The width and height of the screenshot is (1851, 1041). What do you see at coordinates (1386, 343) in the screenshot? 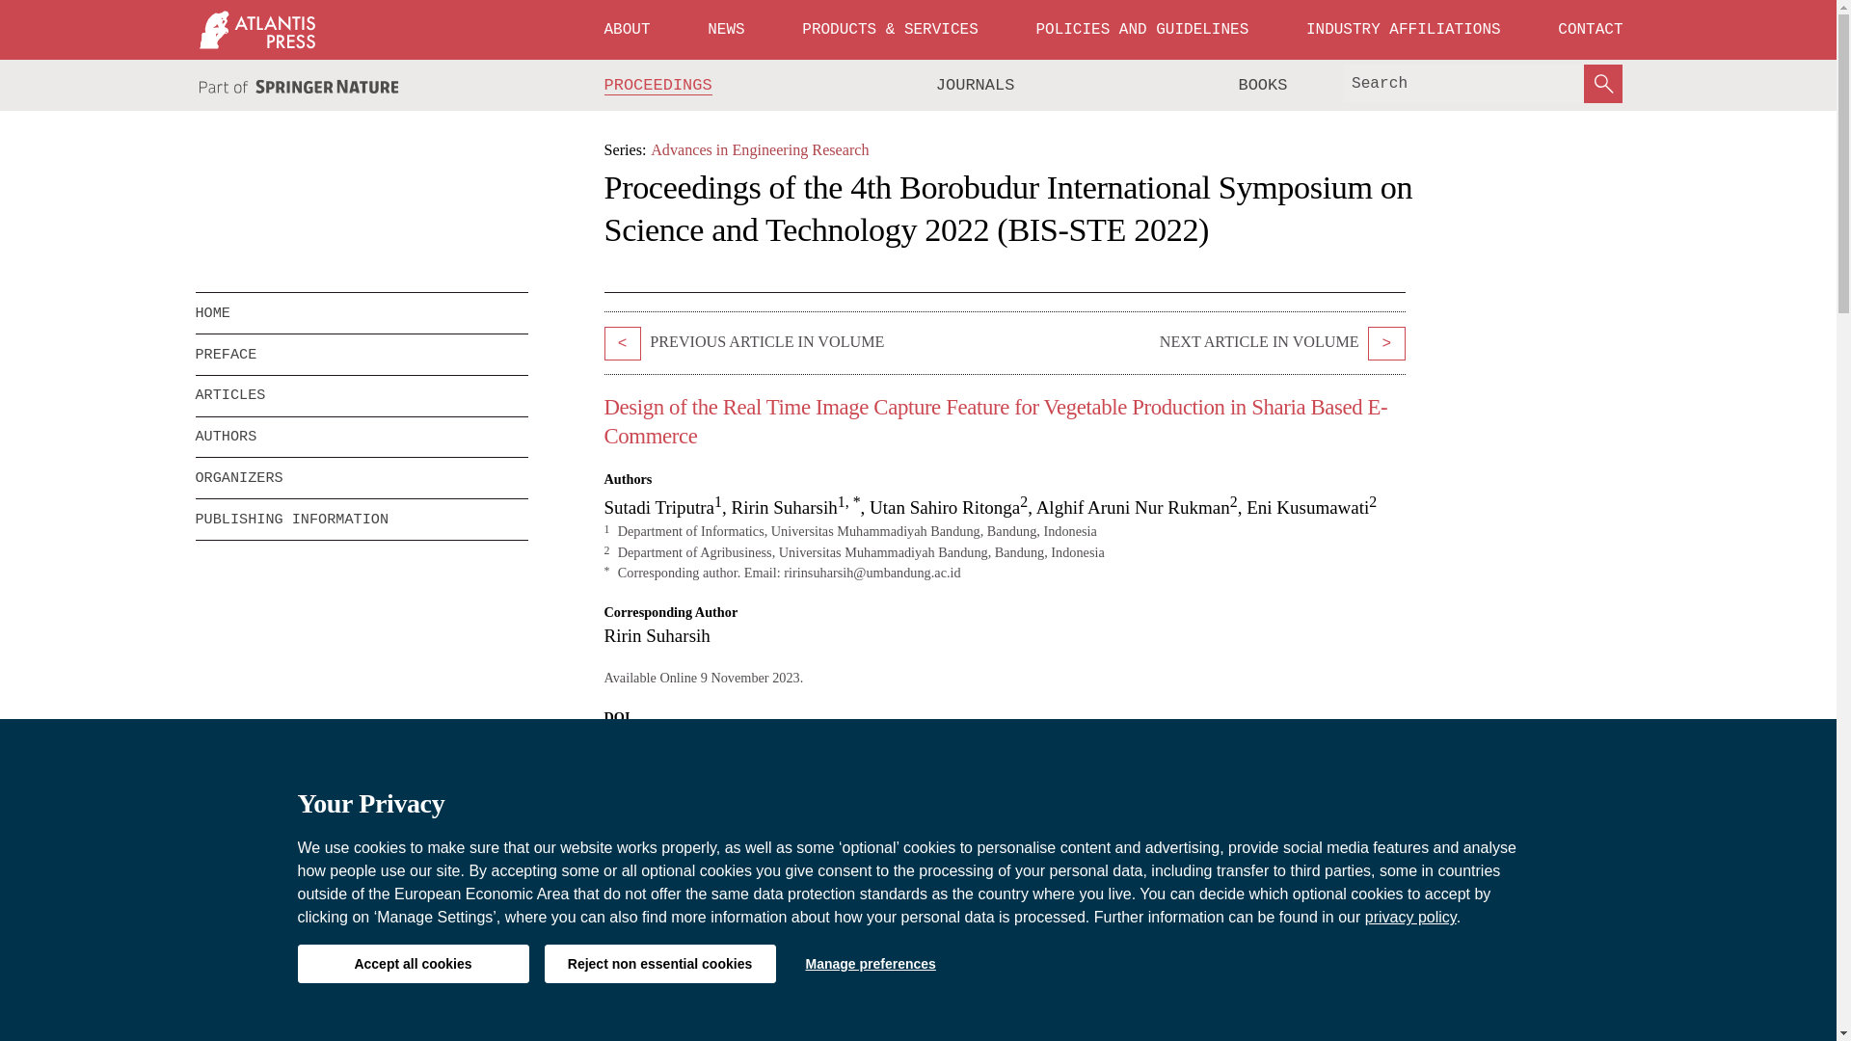
I see `High Performance Oven for Coconut Shell Charcoal Briquetting` at bounding box center [1386, 343].